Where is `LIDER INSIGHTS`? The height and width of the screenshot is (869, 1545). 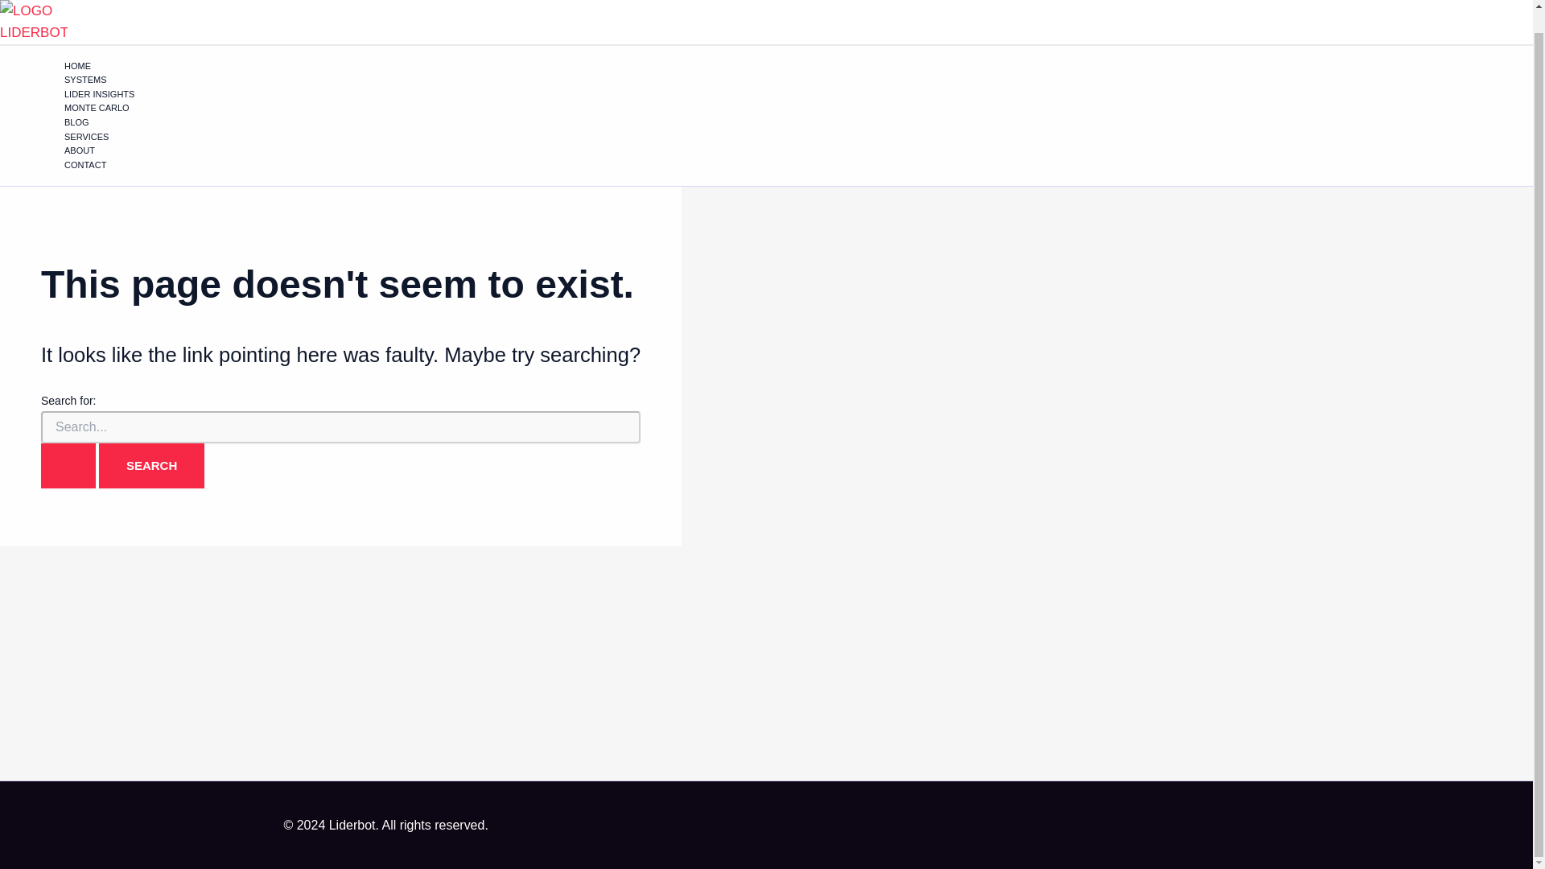
LIDER INSIGHTS is located at coordinates (113, 95).